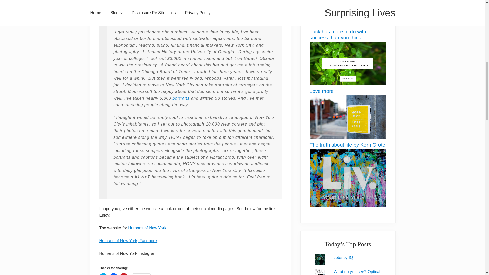 This screenshot has height=275, width=489. What do you see at coordinates (103, 274) in the screenshot?
I see `Click to share on Twitter` at bounding box center [103, 274].